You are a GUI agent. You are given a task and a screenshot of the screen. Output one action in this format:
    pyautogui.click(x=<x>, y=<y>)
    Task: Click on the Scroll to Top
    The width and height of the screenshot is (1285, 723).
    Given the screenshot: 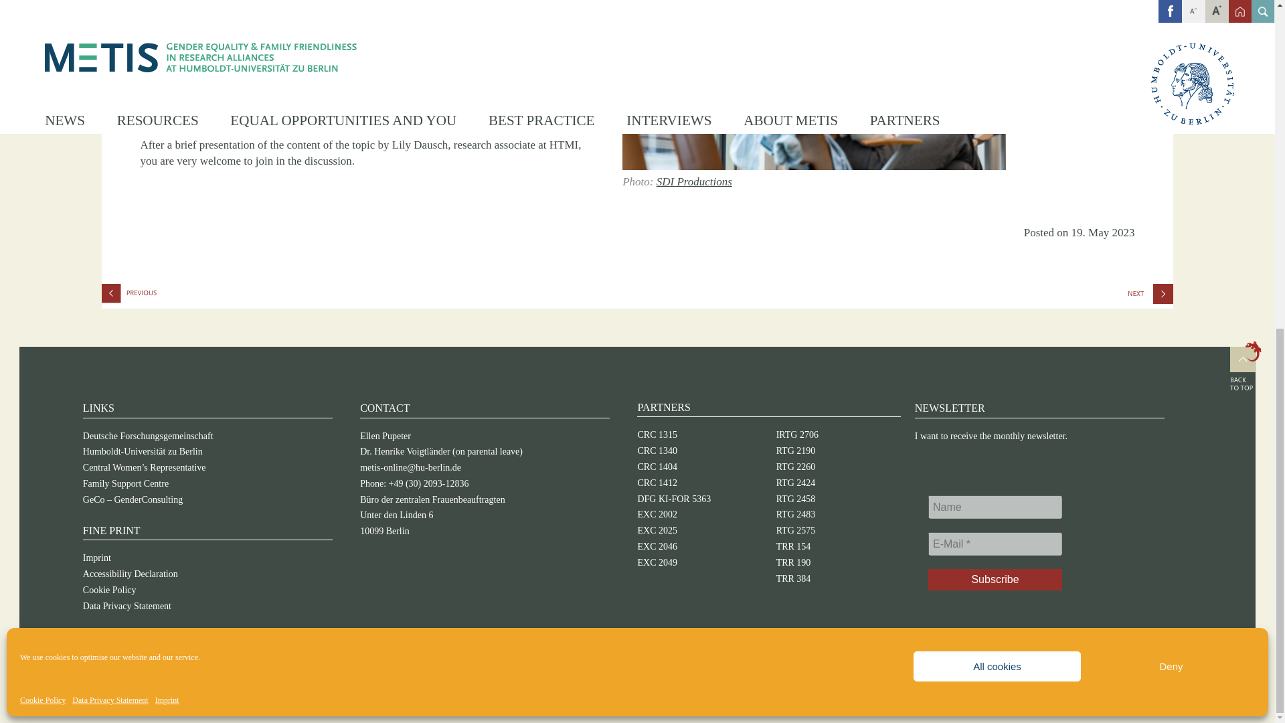 What is the action you would take?
    pyautogui.click(x=1246, y=368)
    